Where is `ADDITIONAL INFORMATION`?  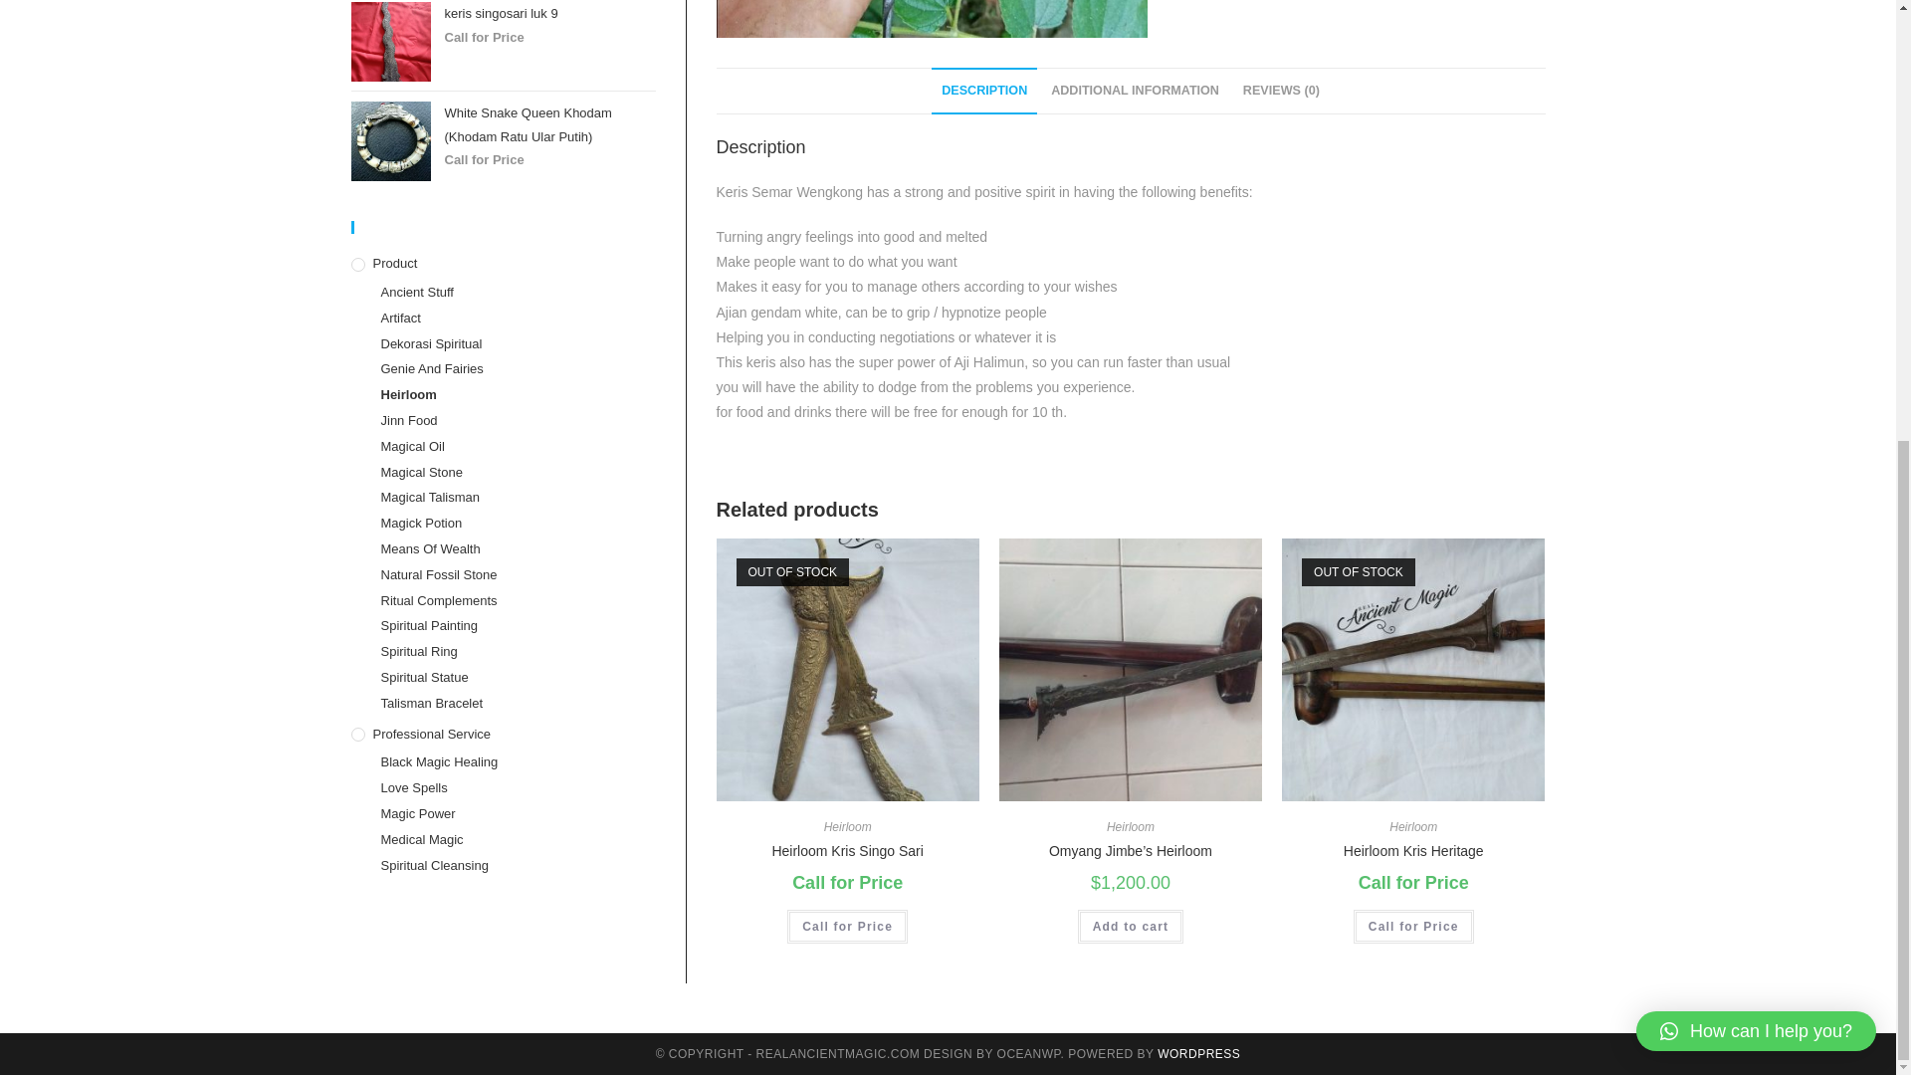 ADDITIONAL INFORMATION is located at coordinates (1135, 91).